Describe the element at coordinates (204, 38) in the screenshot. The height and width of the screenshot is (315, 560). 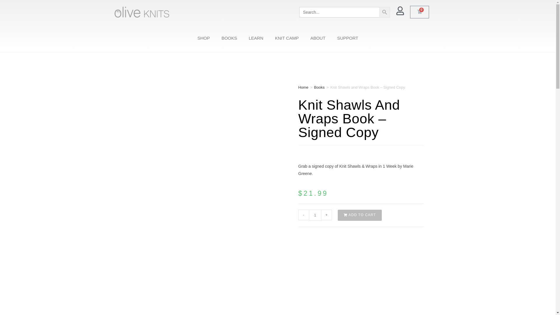
I see `SHOP` at that location.